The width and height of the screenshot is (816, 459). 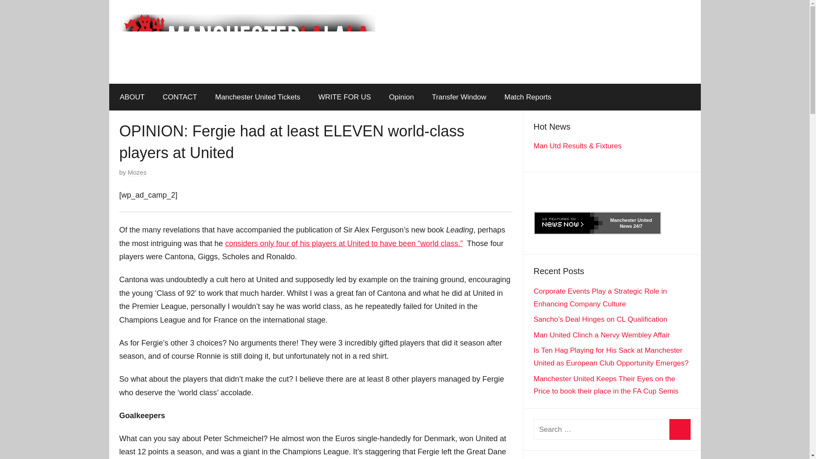 I want to click on Manchester United News, so click(x=631, y=223).